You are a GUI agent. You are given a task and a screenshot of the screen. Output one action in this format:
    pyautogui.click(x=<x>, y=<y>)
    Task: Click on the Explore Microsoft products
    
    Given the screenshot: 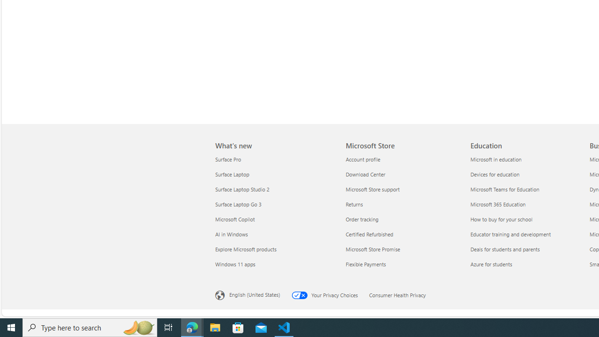 What is the action you would take?
    pyautogui.click(x=275, y=249)
    